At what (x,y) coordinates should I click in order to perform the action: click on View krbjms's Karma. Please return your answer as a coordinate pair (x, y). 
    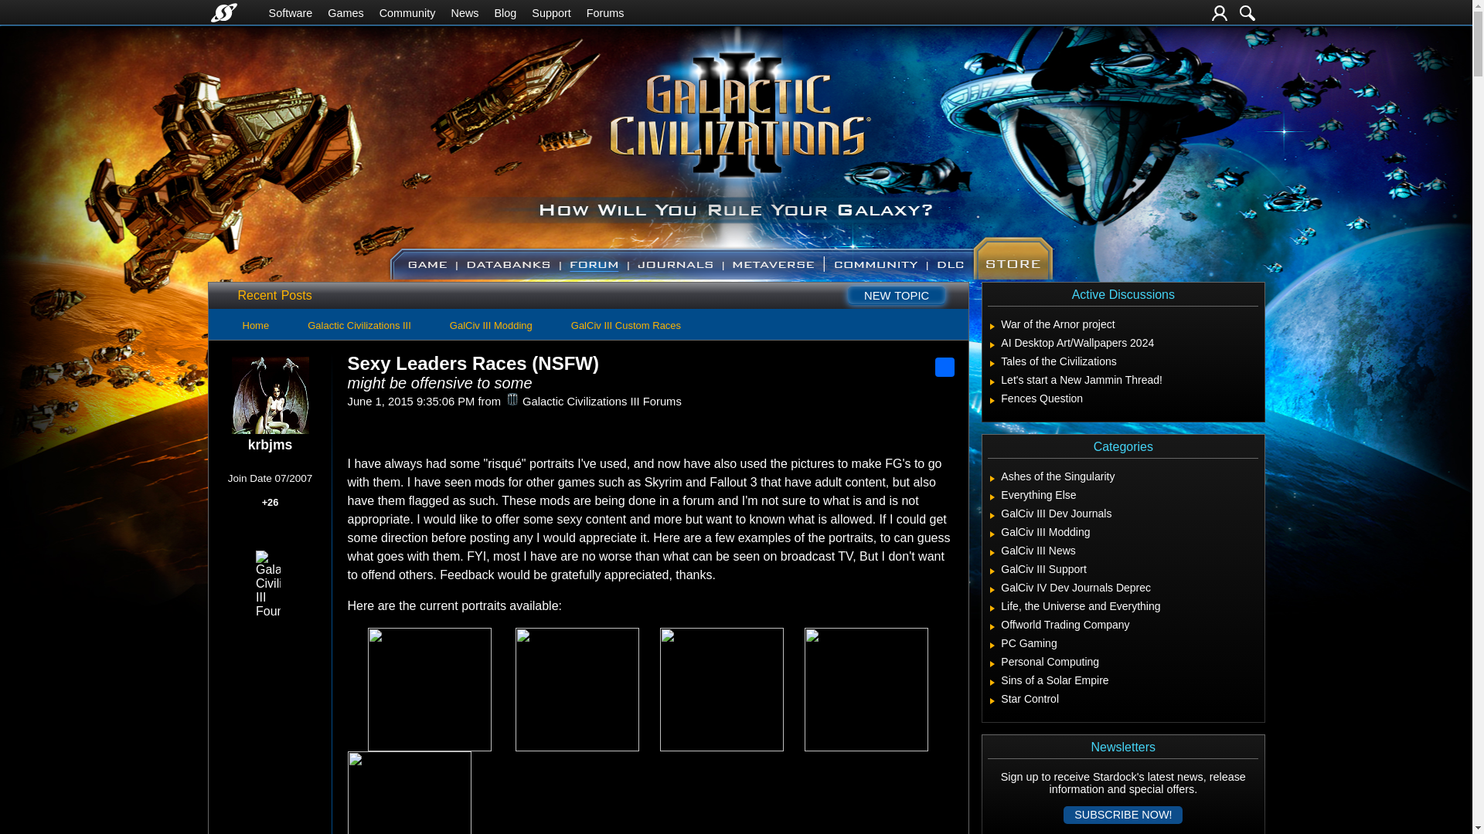
    Looking at the image, I should click on (270, 505).